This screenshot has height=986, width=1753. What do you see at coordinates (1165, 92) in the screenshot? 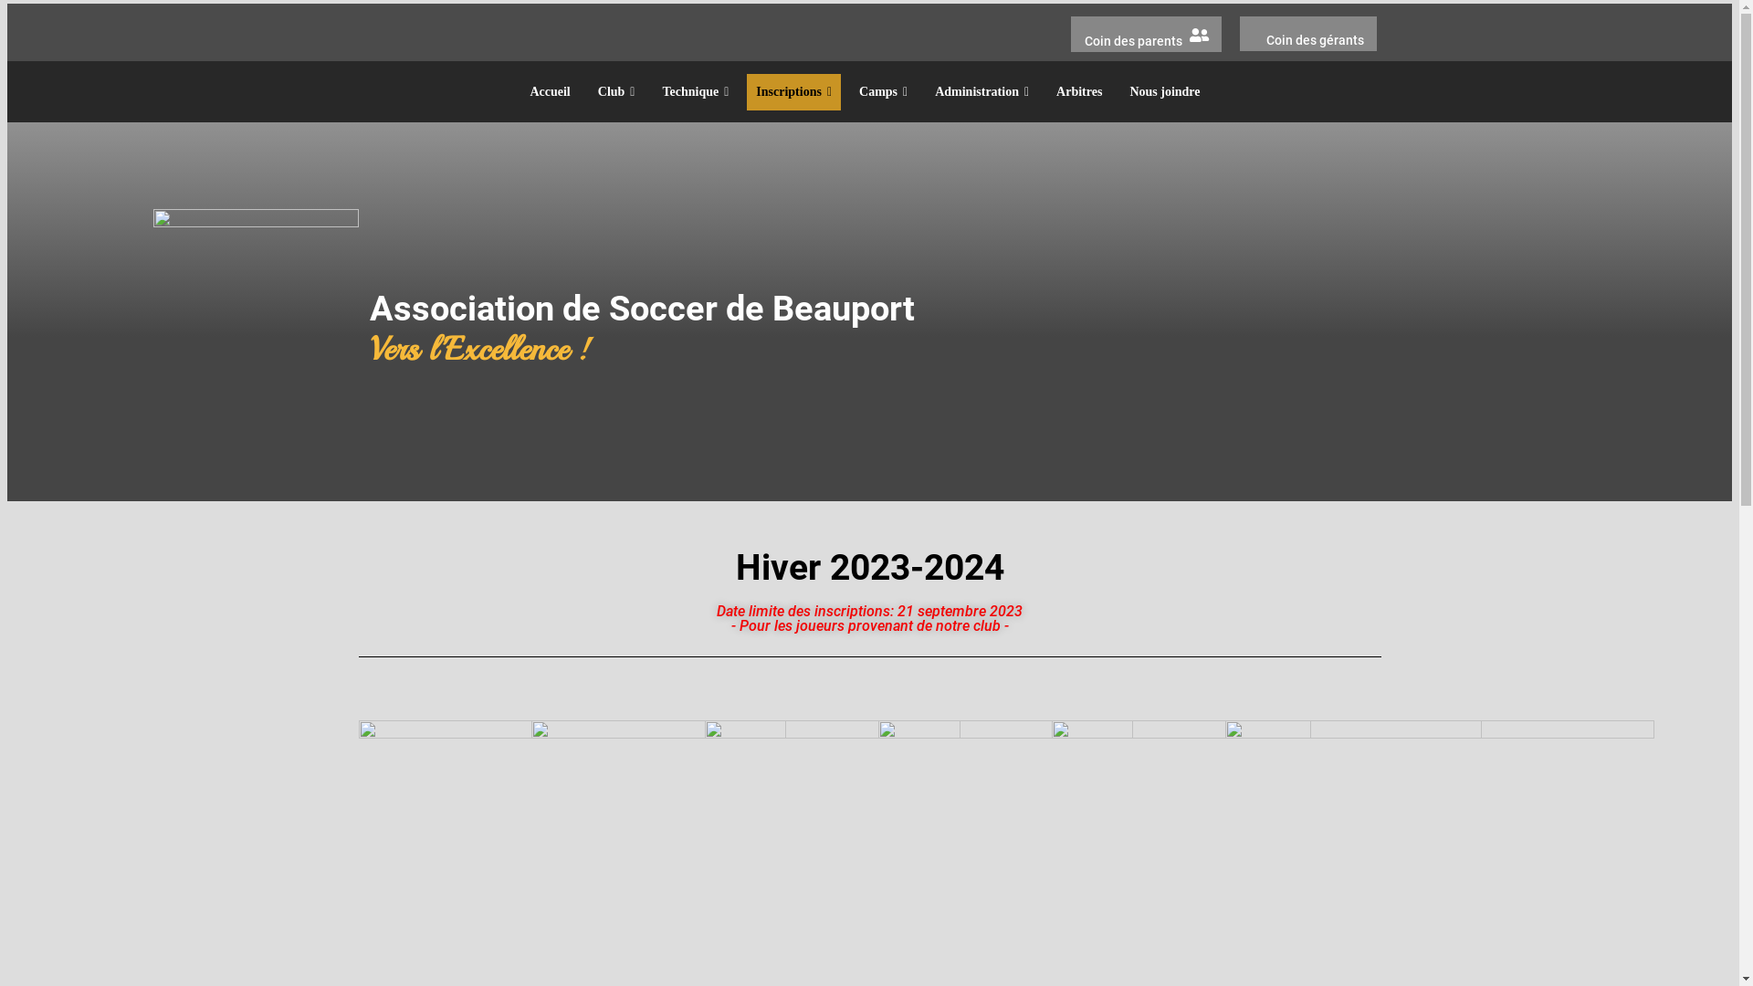
I see `Nous joindre` at bounding box center [1165, 92].